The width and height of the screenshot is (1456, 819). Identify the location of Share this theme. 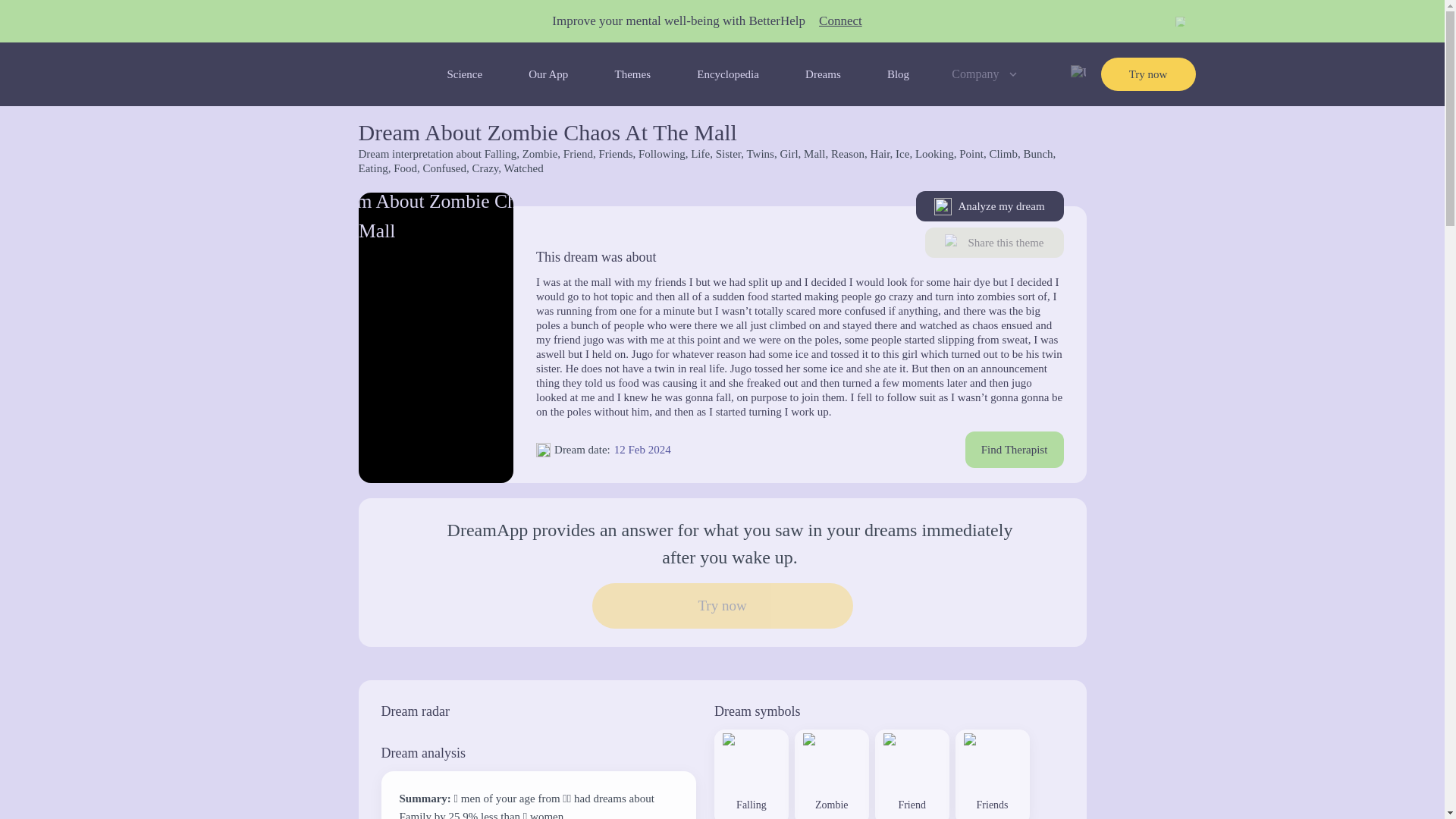
(994, 243).